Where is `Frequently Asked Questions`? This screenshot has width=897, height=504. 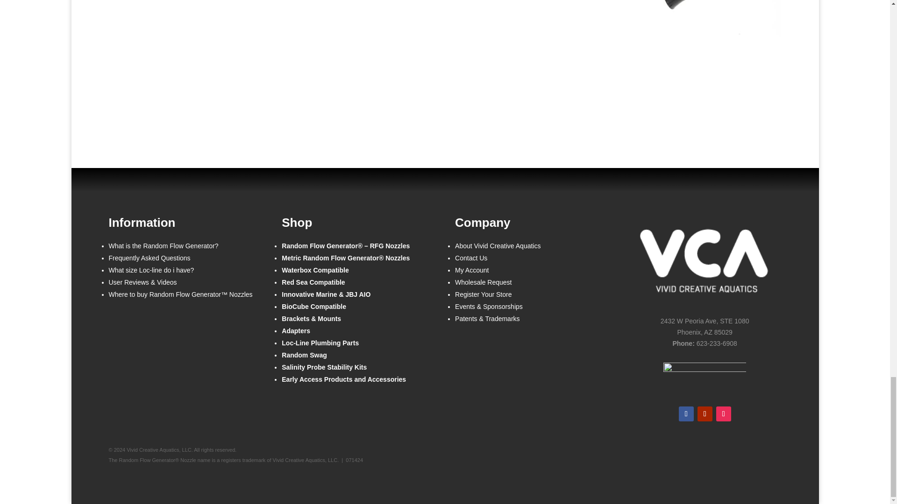 Frequently Asked Questions is located at coordinates (149, 261).